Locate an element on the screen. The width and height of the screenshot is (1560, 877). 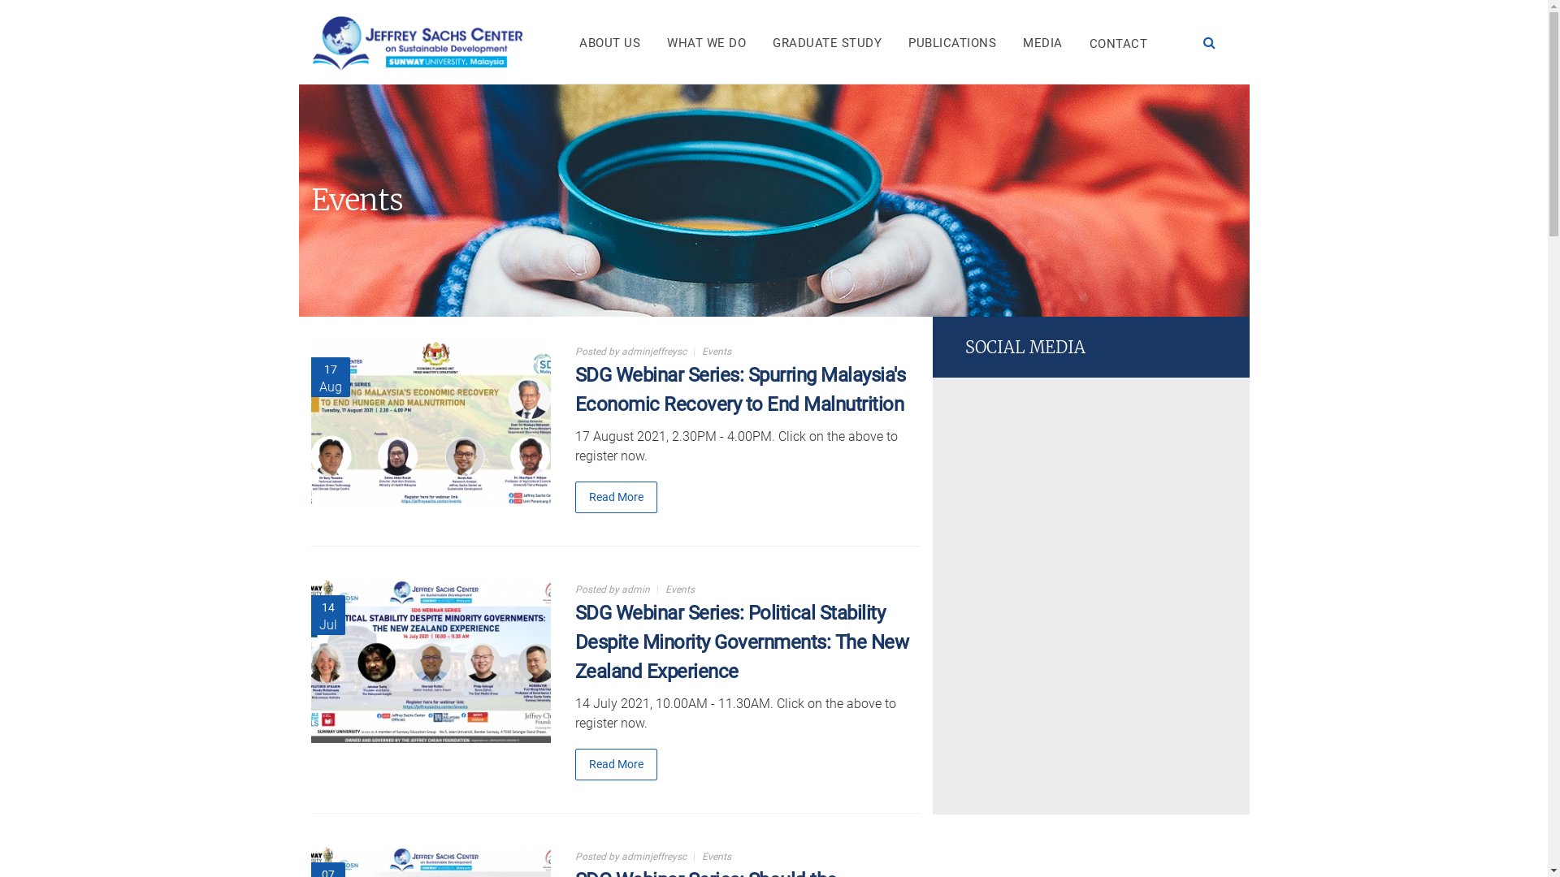
Skip to main content is located at coordinates (58, 0).